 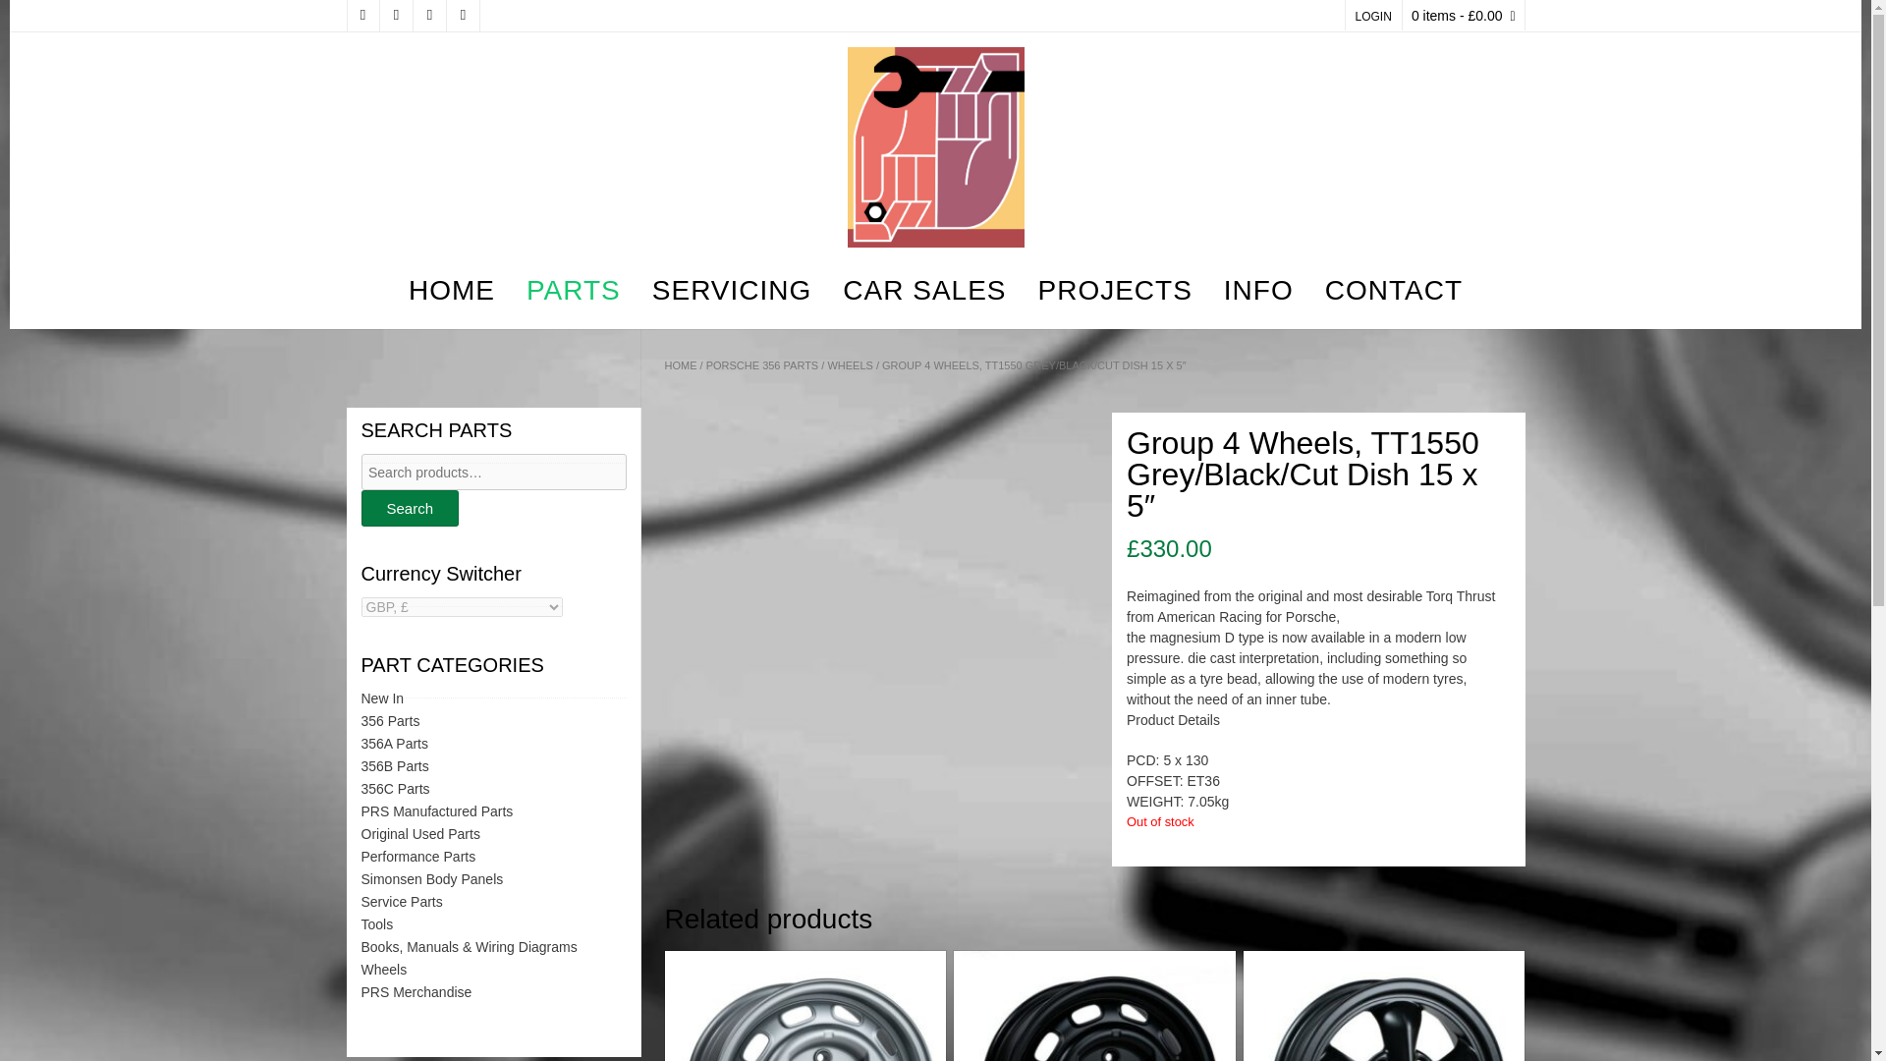 I want to click on Tools, so click(x=377, y=924).